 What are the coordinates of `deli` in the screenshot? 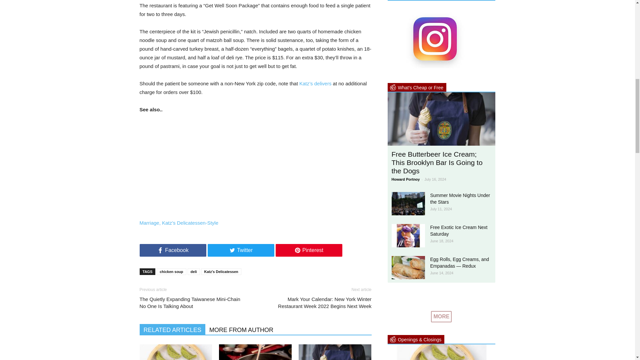 It's located at (193, 271).